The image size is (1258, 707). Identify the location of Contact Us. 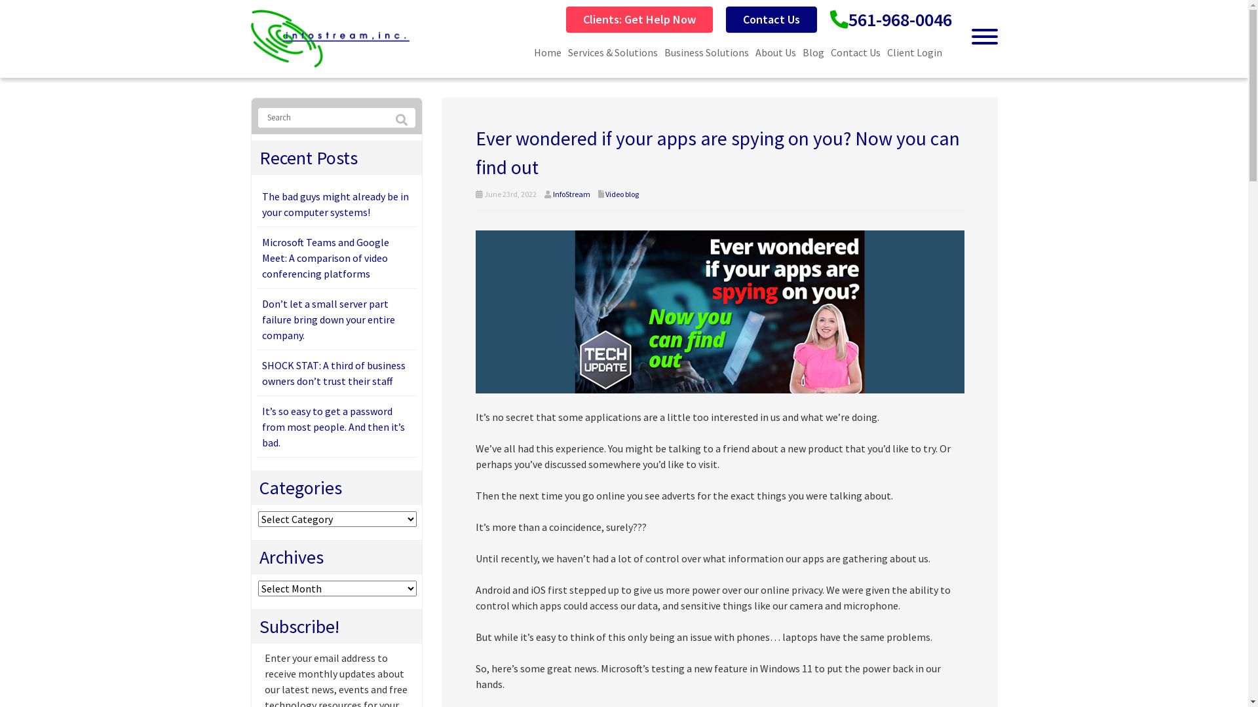
(772, 20).